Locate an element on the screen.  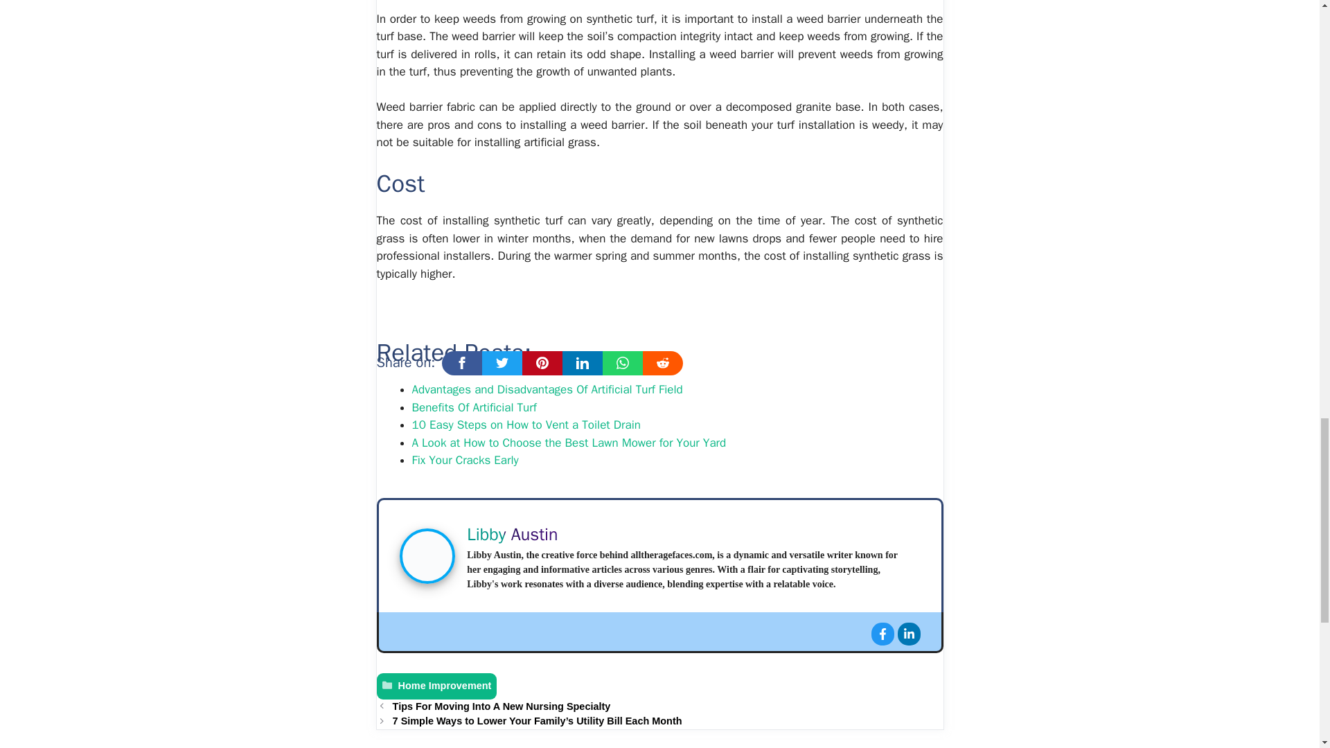
Advantages and Disadvantages Of Artificial Turf Field is located at coordinates (546, 389).